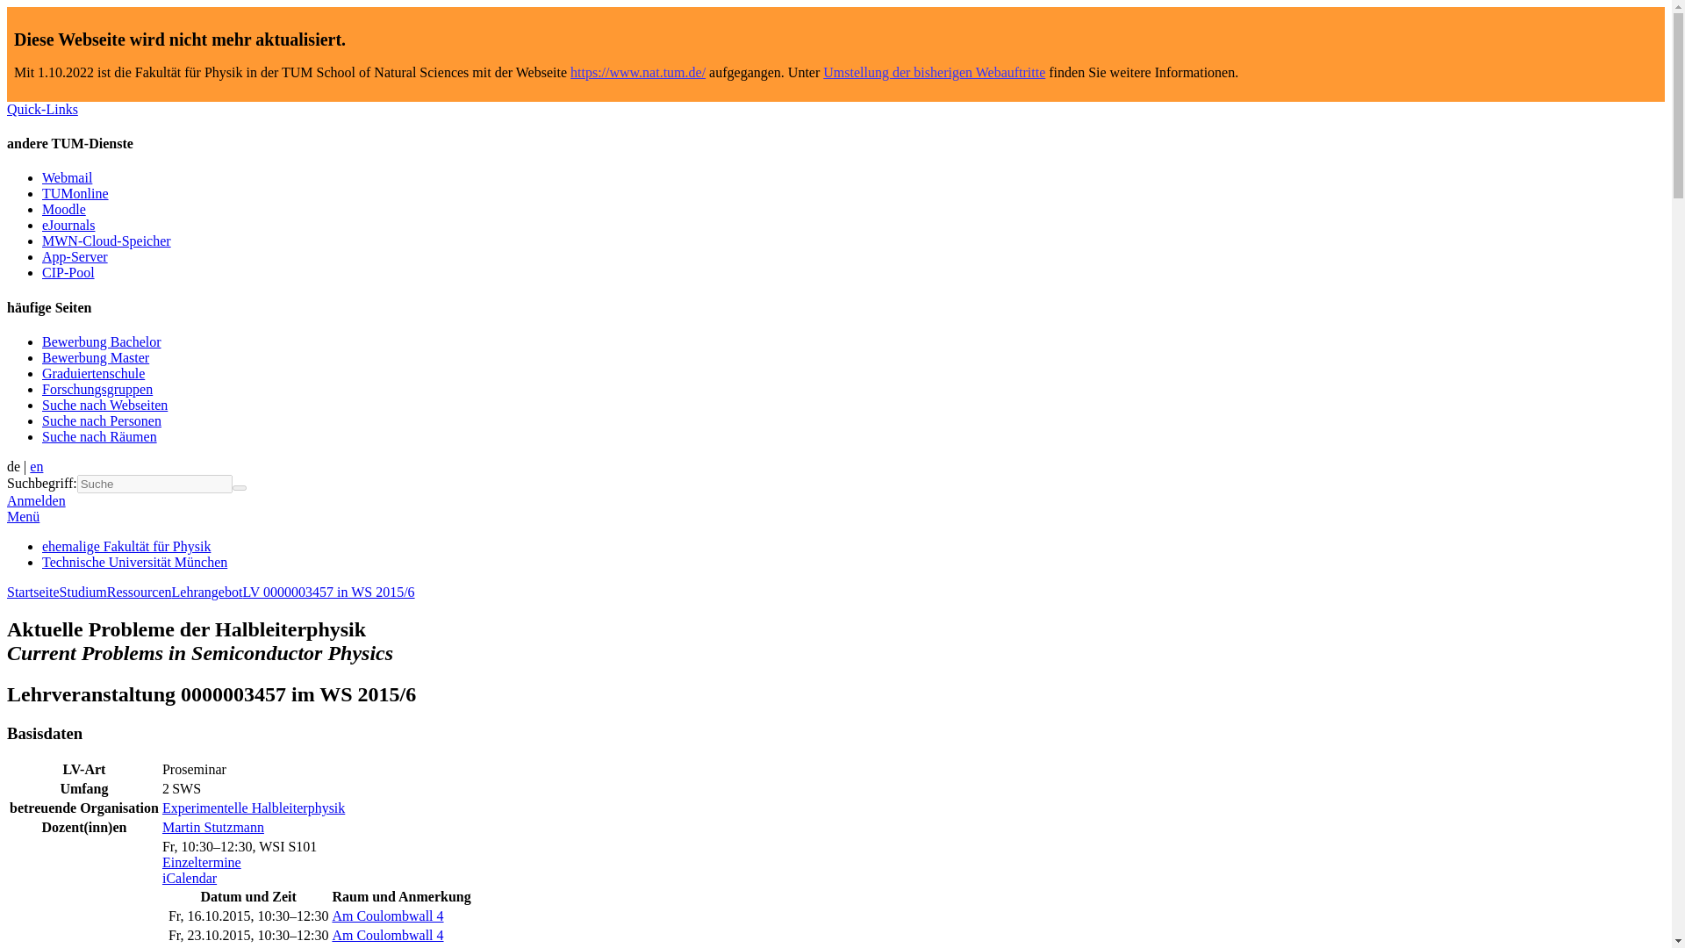 This screenshot has width=1685, height=948. Describe the element at coordinates (96, 356) in the screenshot. I see `Bewerbung Master` at that location.